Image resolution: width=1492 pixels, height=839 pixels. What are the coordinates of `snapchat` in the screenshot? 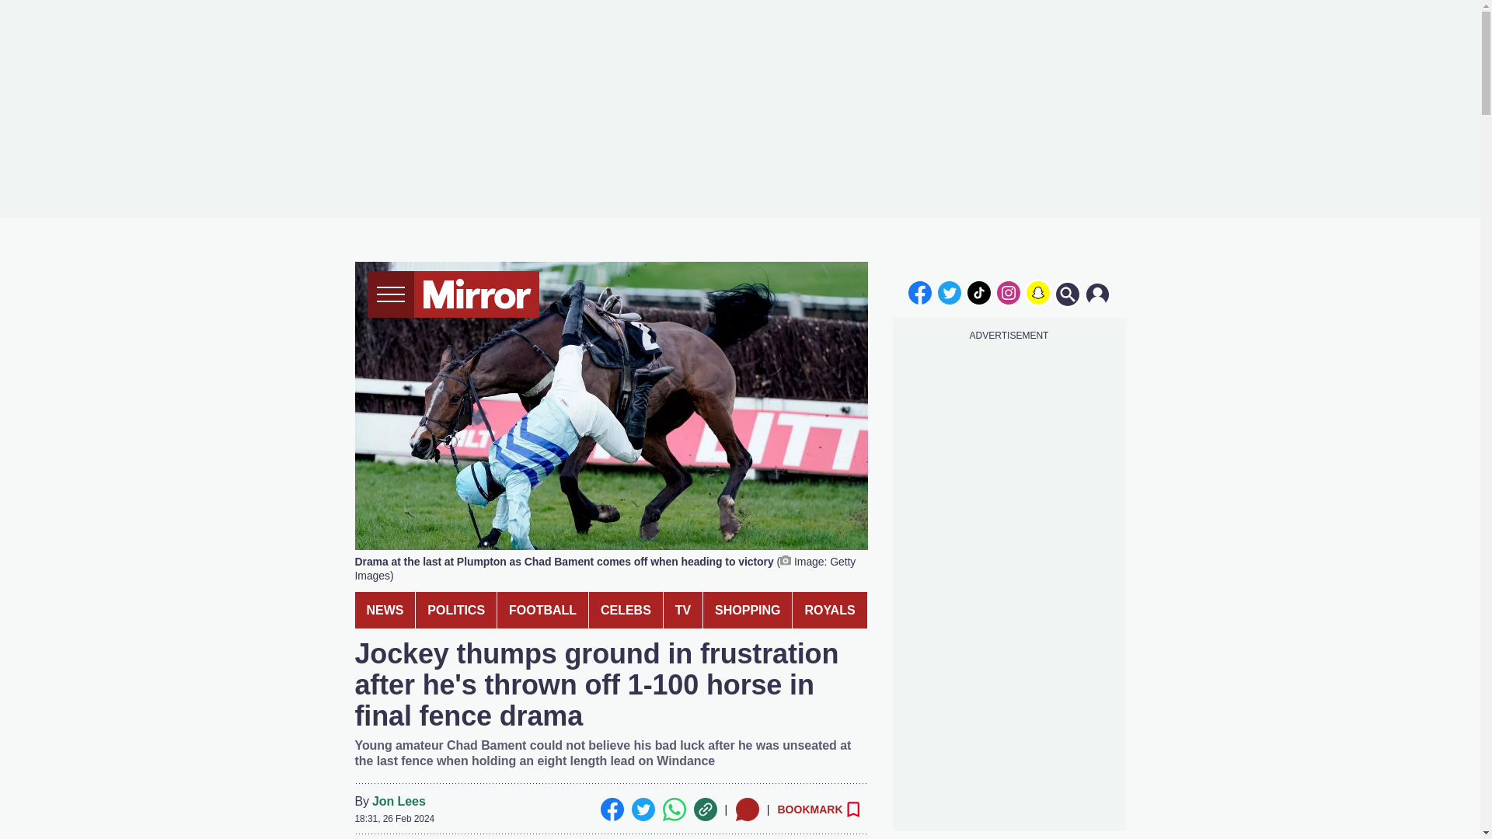 It's located at (1037, 292).